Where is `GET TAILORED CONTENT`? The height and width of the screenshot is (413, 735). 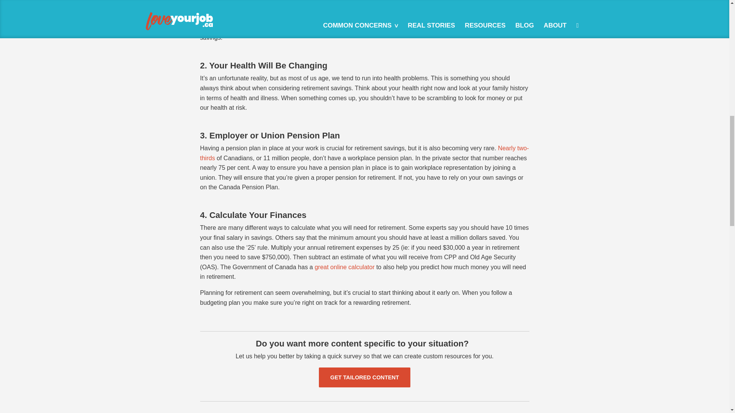 GET TAILORED CONTENT is located at coordinates (364, 377).